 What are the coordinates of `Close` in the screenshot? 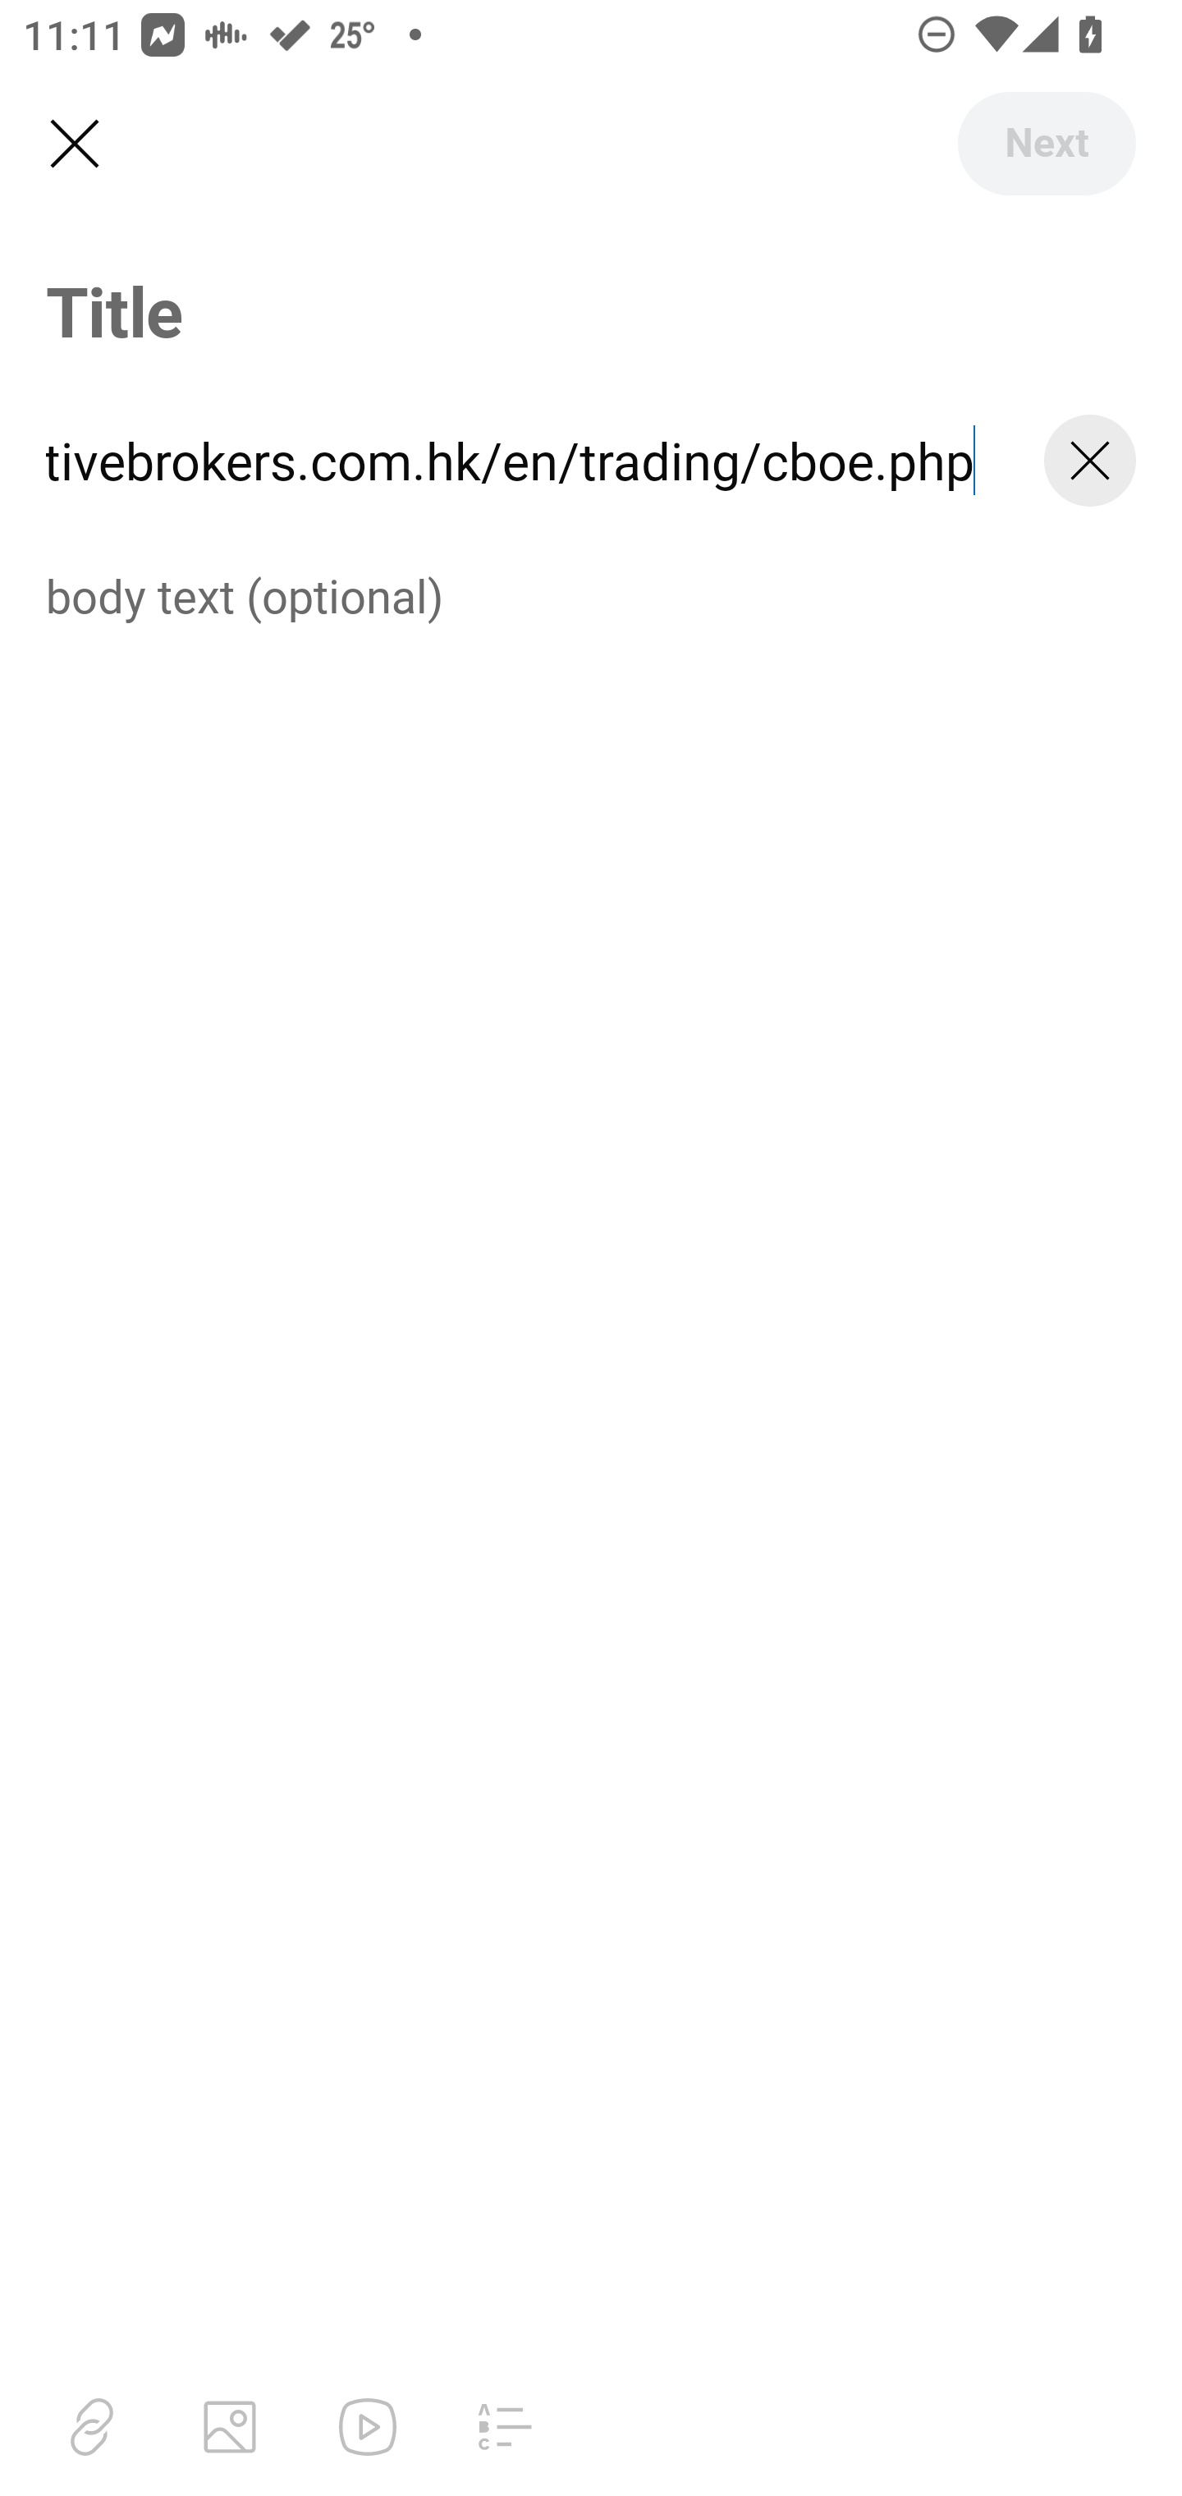 It's located at (74, 145).